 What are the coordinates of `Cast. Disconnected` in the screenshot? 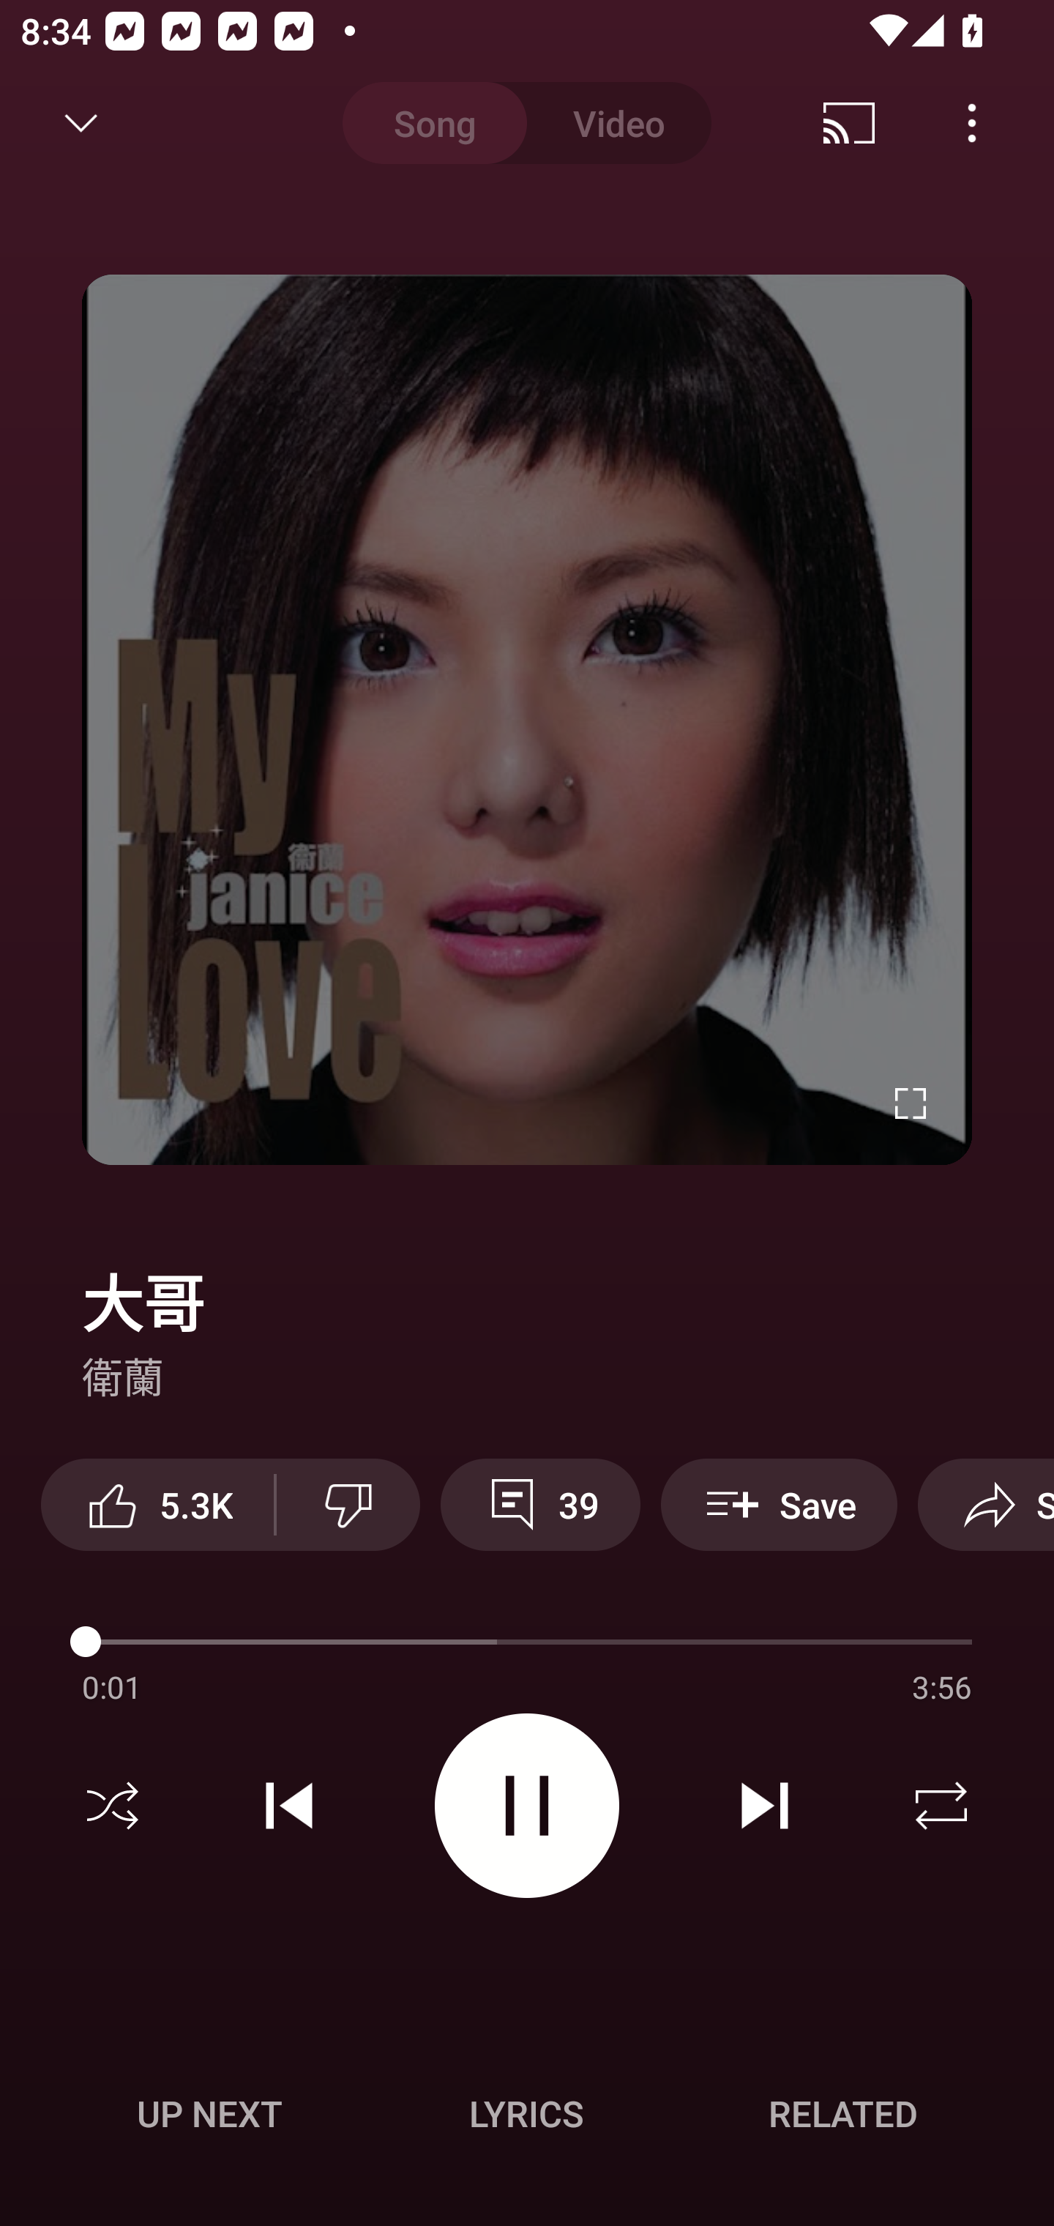 It's located at (849, 123).